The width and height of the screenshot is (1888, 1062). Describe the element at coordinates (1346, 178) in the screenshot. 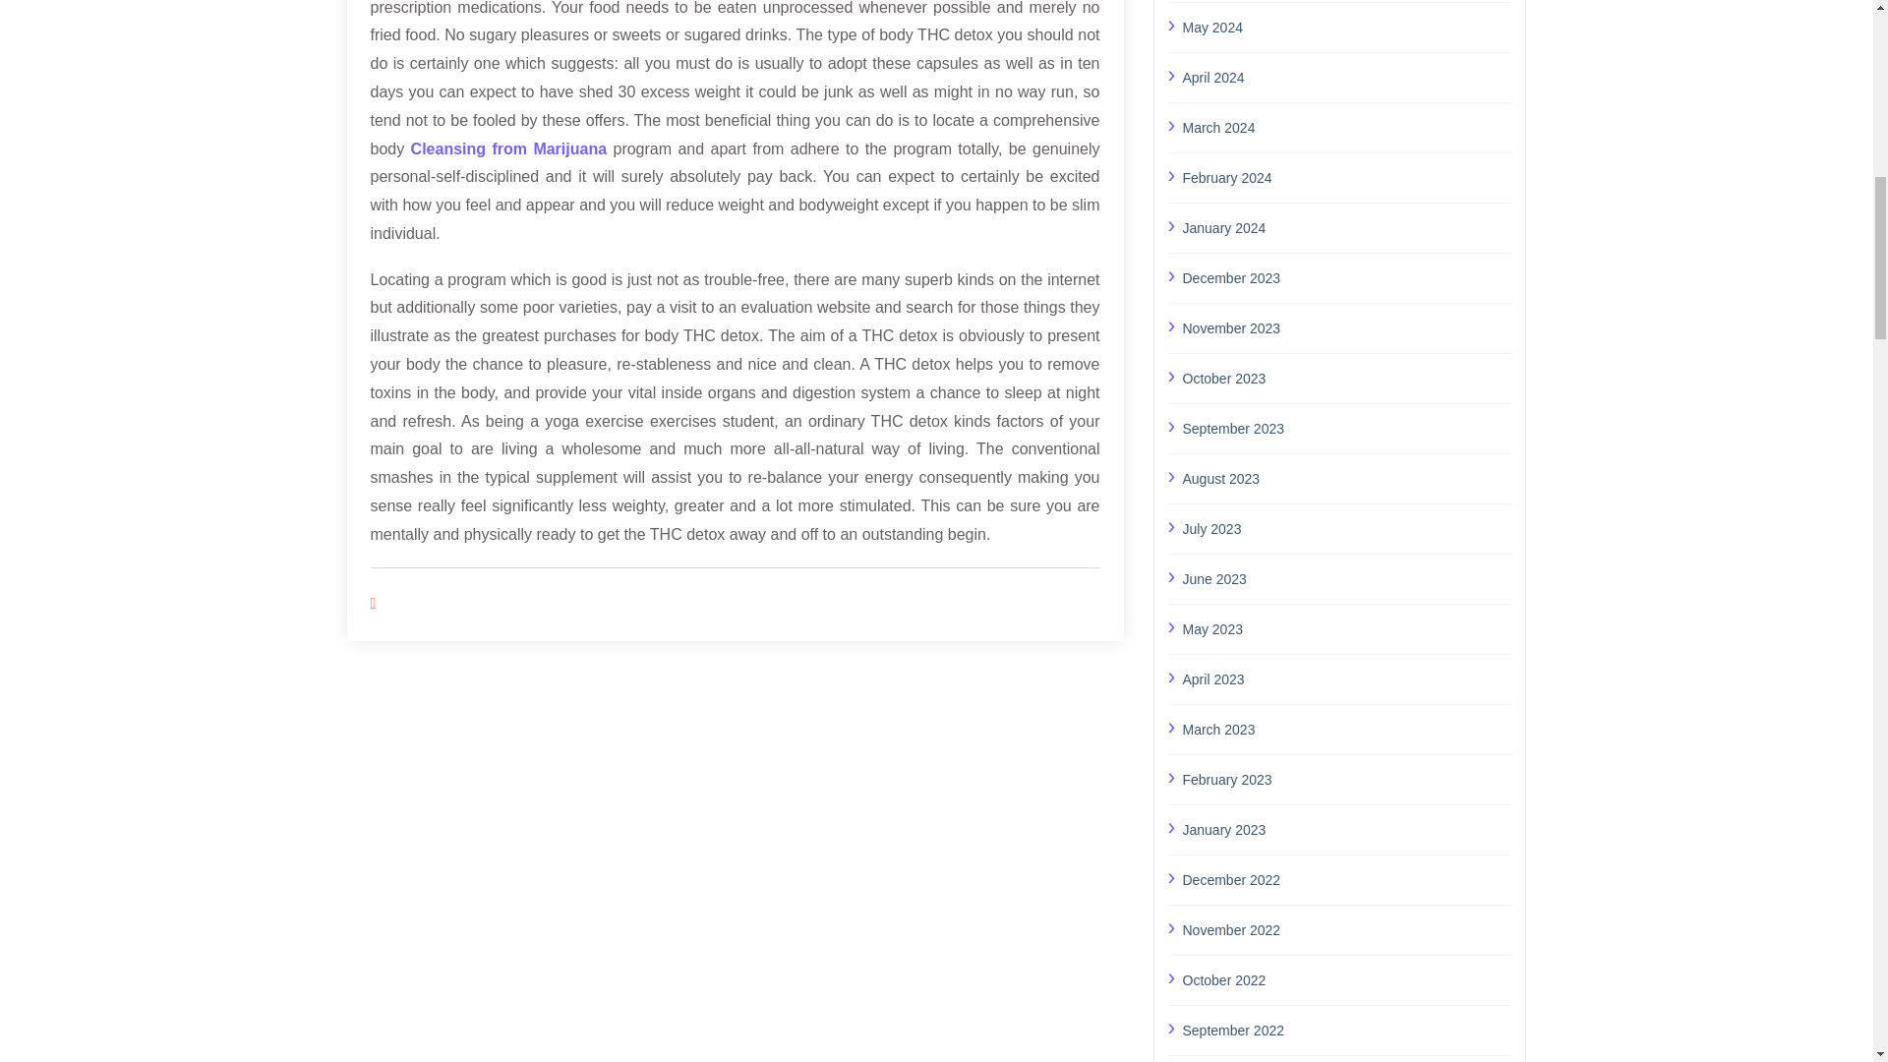

I see `February 2024` at that location.